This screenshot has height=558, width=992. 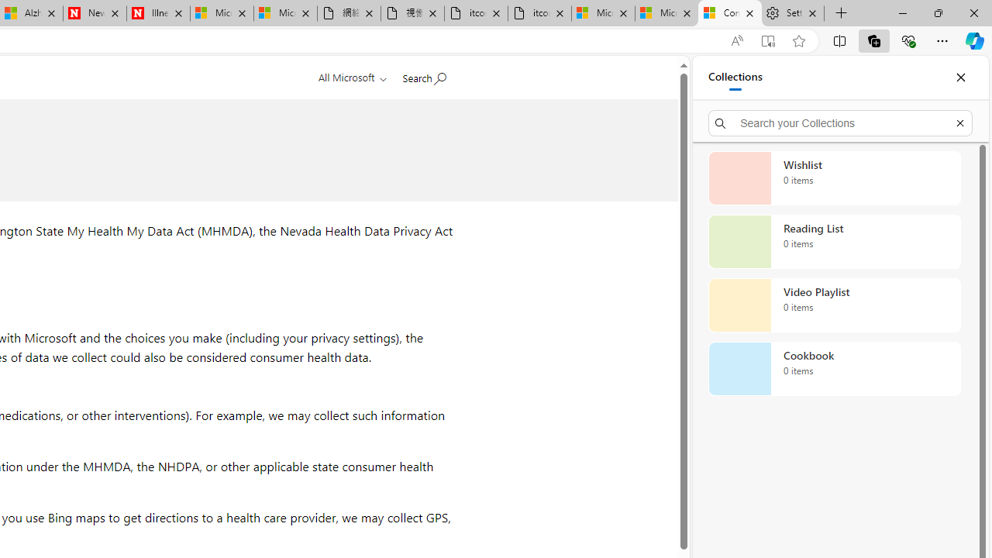 I want to click on Search Microsoft.com, so click(x=423, y=75).